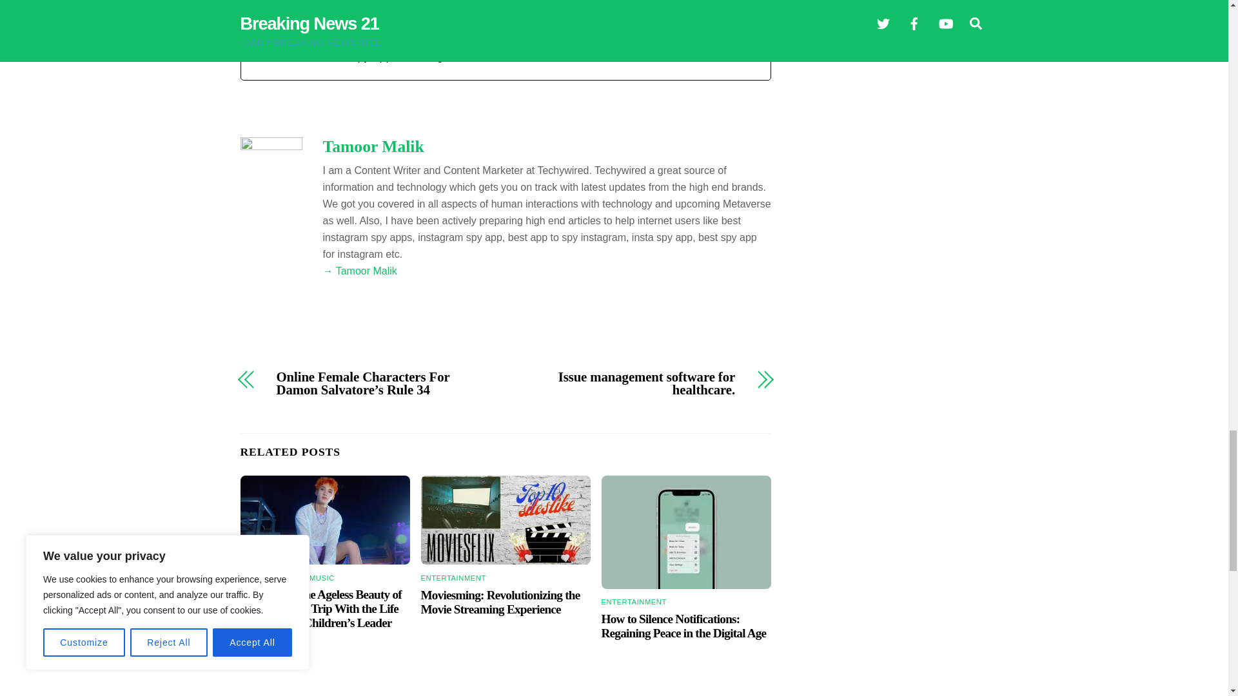 The height and width of the screenshot is (696, 1238). Describe the element at coordinates (272, 577) in the screenshot. I see `ENTERTAINMENT` at that location.